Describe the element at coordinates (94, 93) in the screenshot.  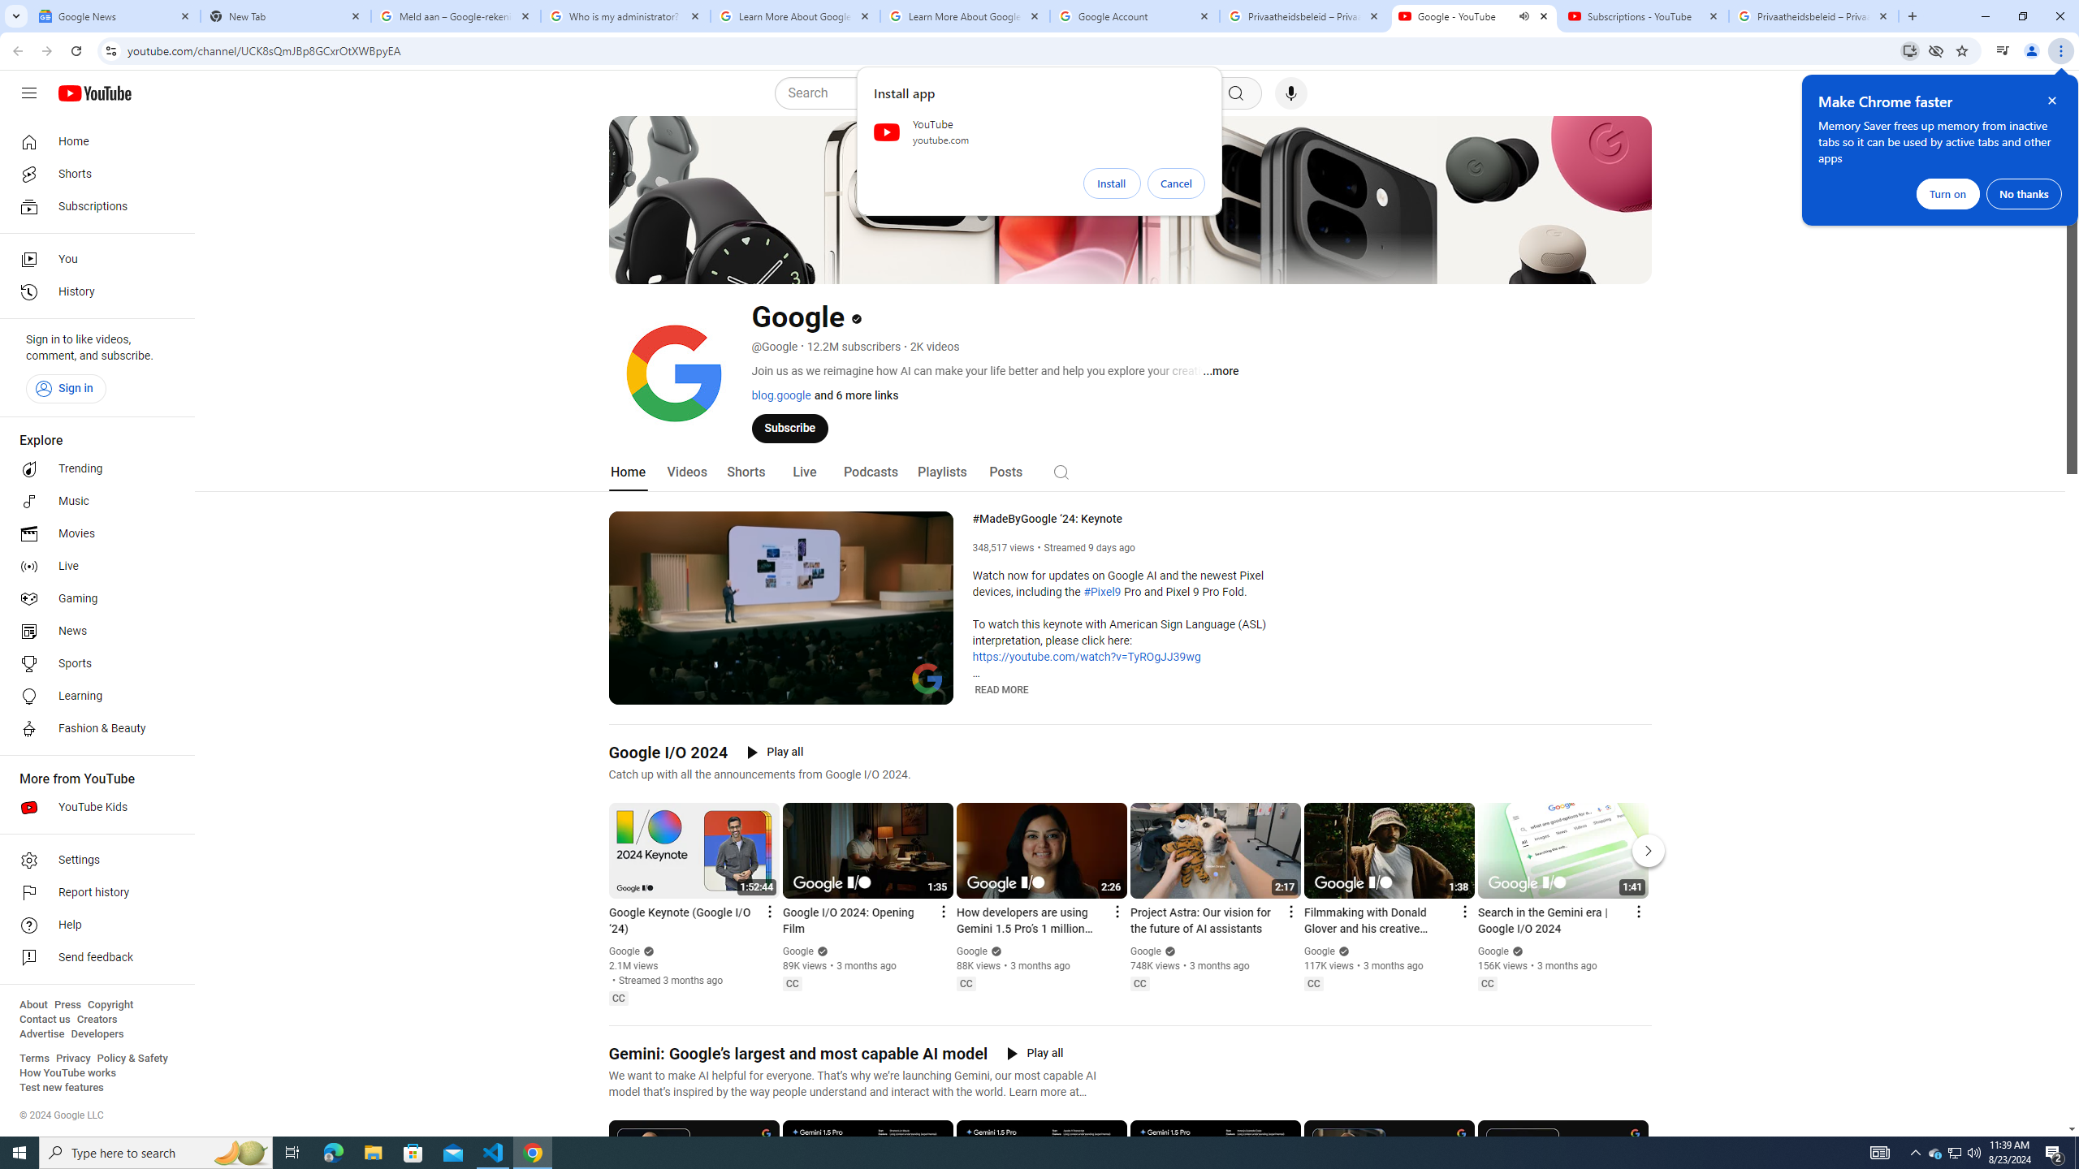
I see `YouTube Home` at that location.